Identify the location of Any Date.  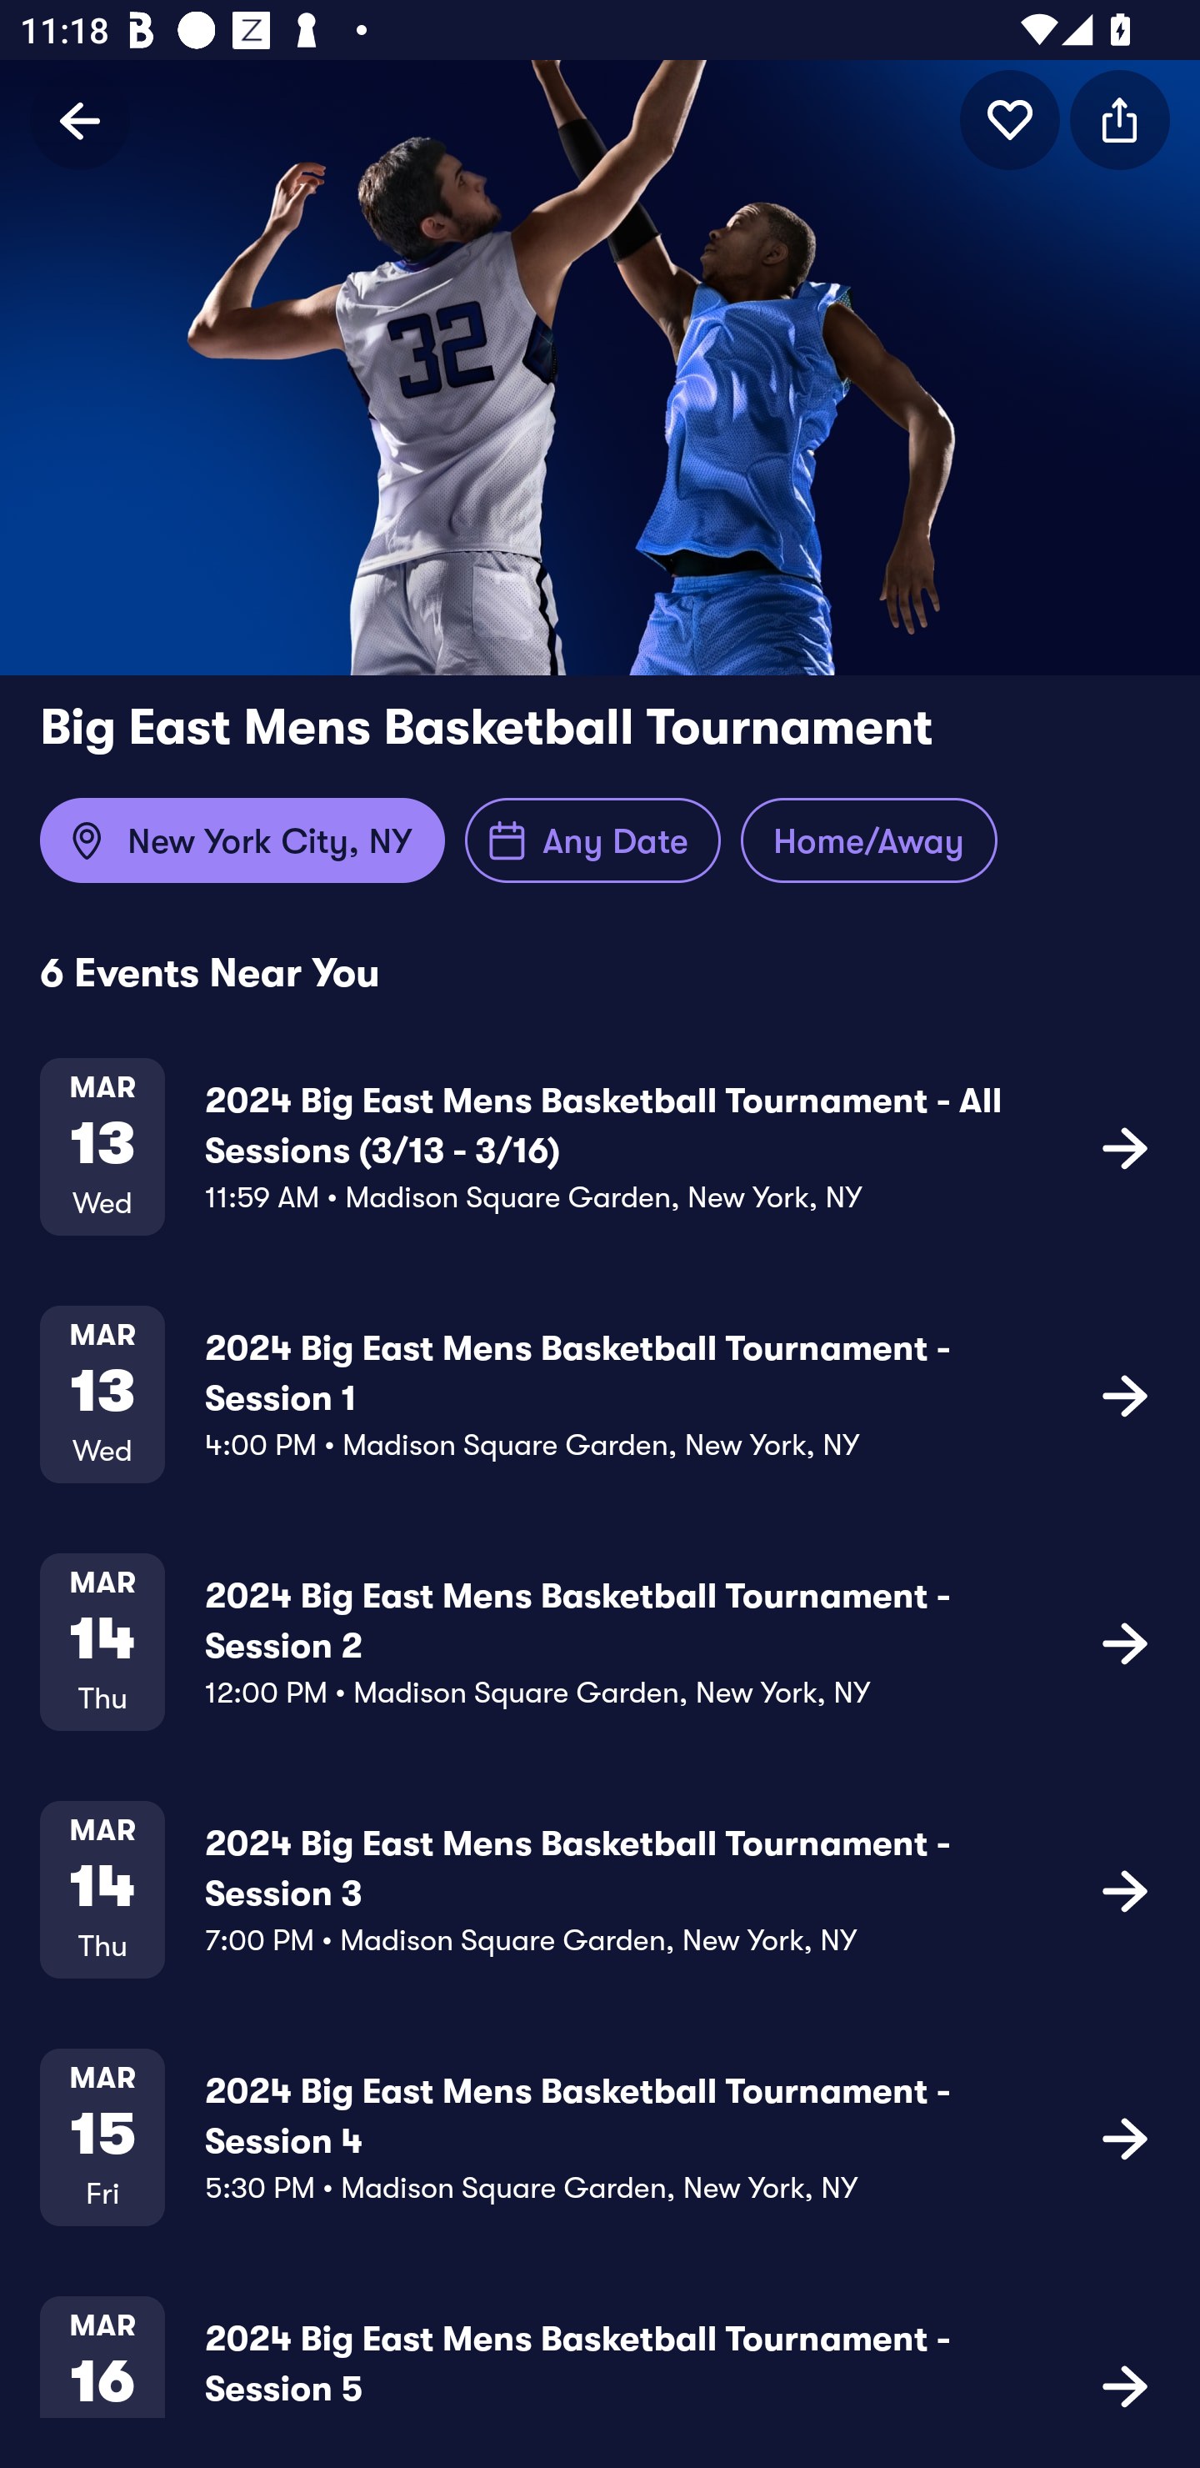
(593, 840).